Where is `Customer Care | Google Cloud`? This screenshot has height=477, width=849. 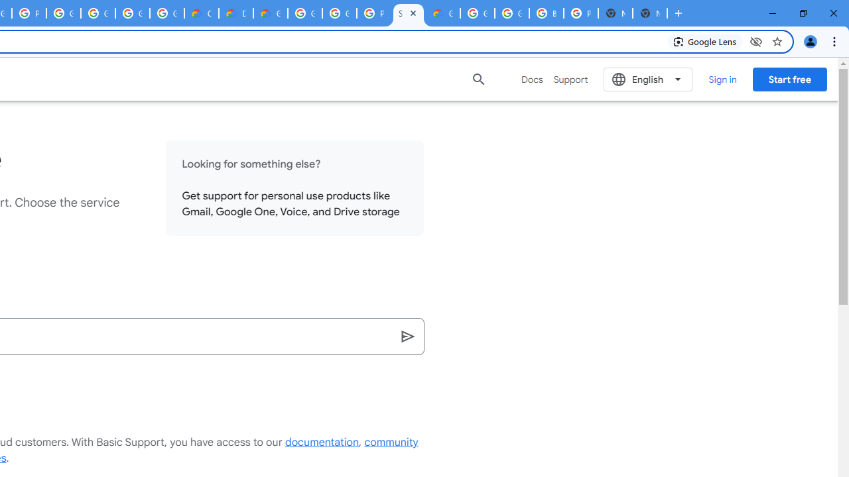
Customer Care | Google Cloud is located at coordinates (202, 13).